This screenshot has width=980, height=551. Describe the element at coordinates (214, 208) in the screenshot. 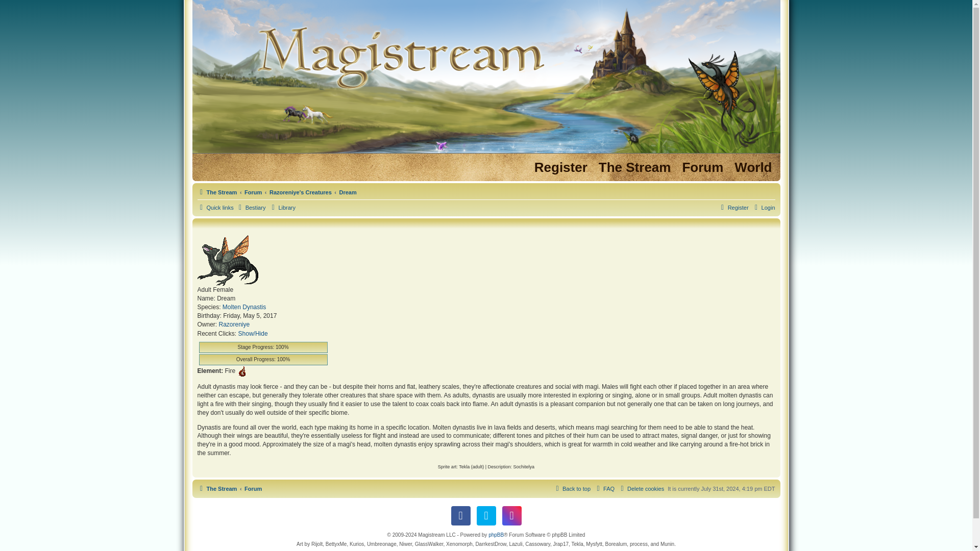

I see `Quick links` at that location.